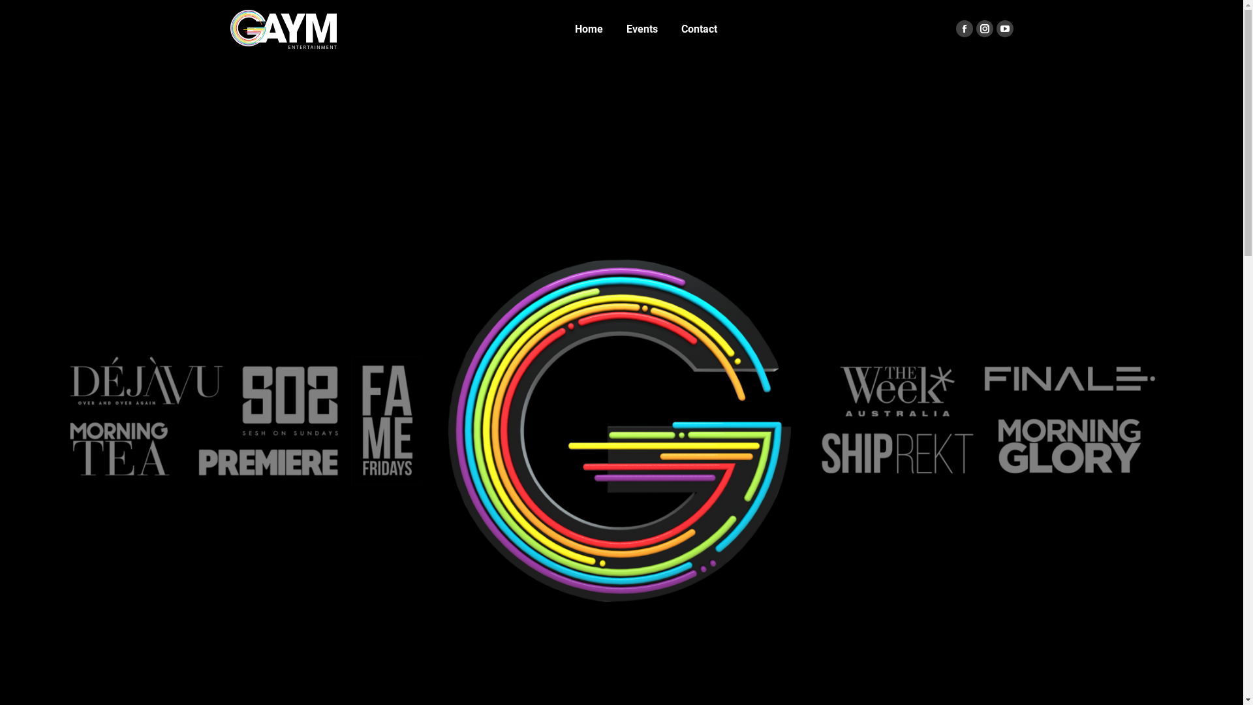 This screenshot has width=1253, height=705. I want to click on Facebook page opens in new window, so click(964, 29).